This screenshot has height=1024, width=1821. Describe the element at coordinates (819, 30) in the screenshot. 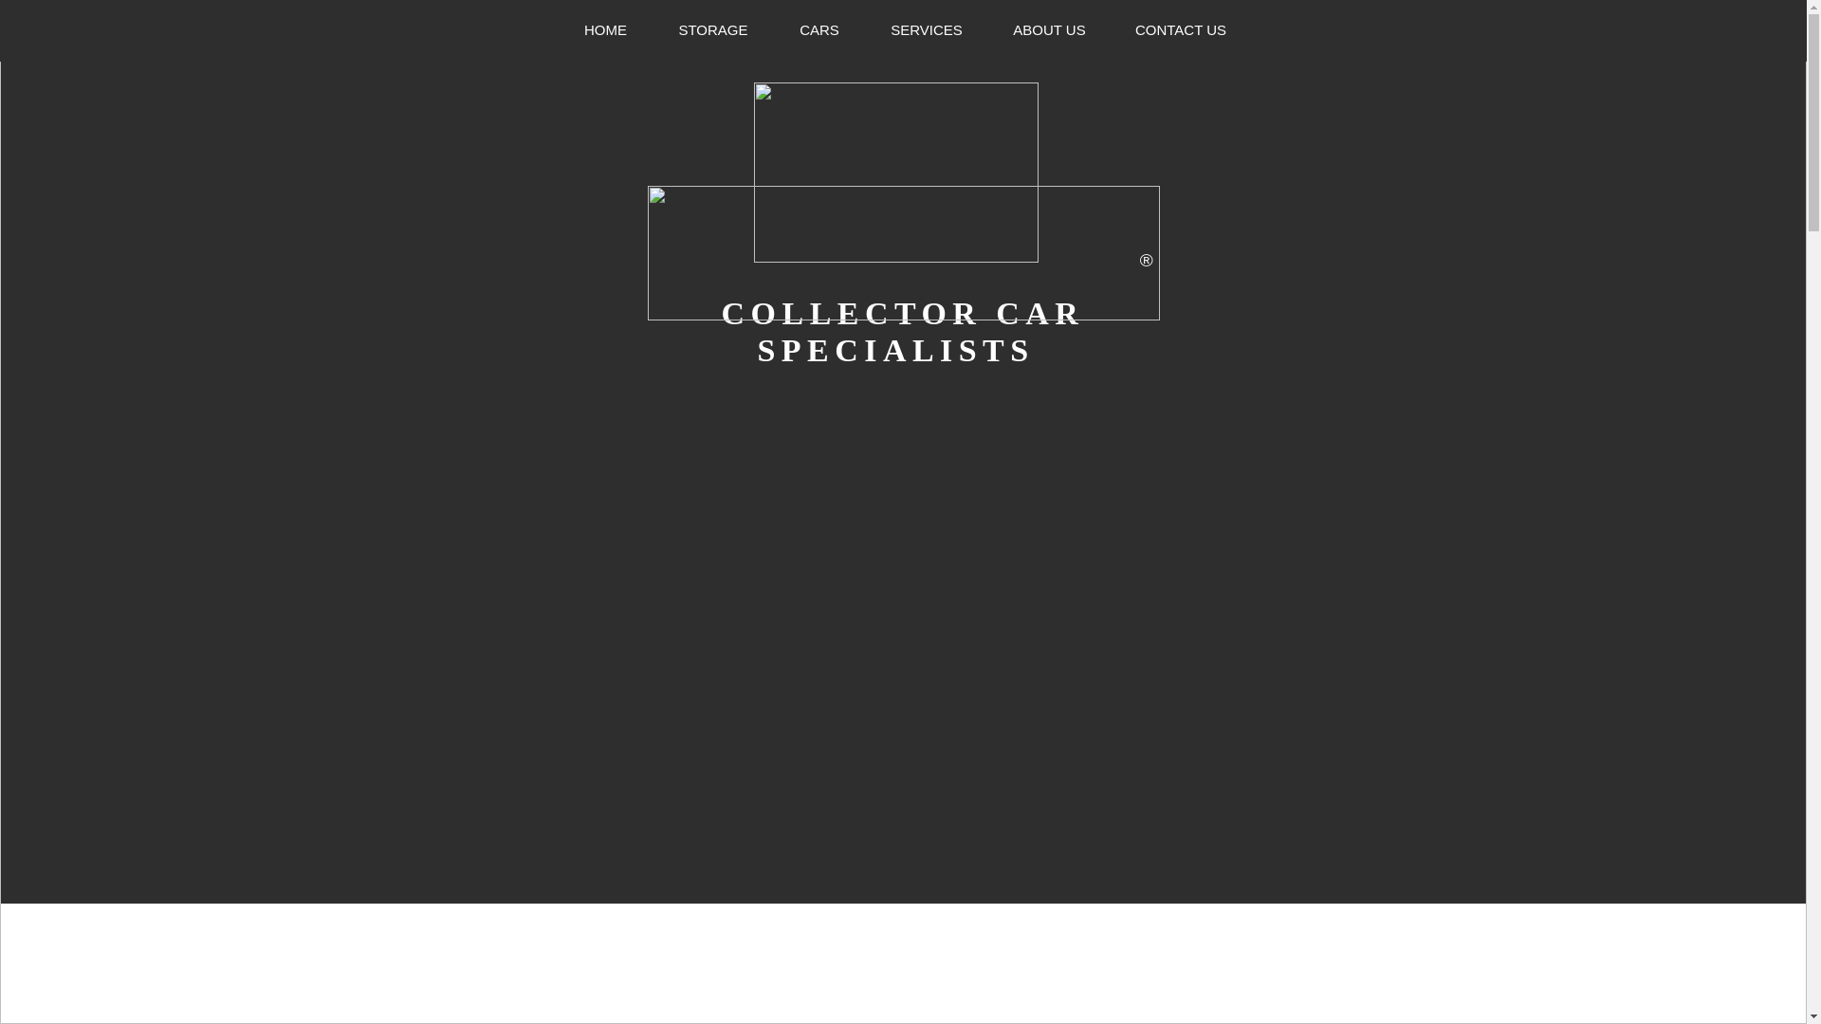

I see `CARS` at that location.